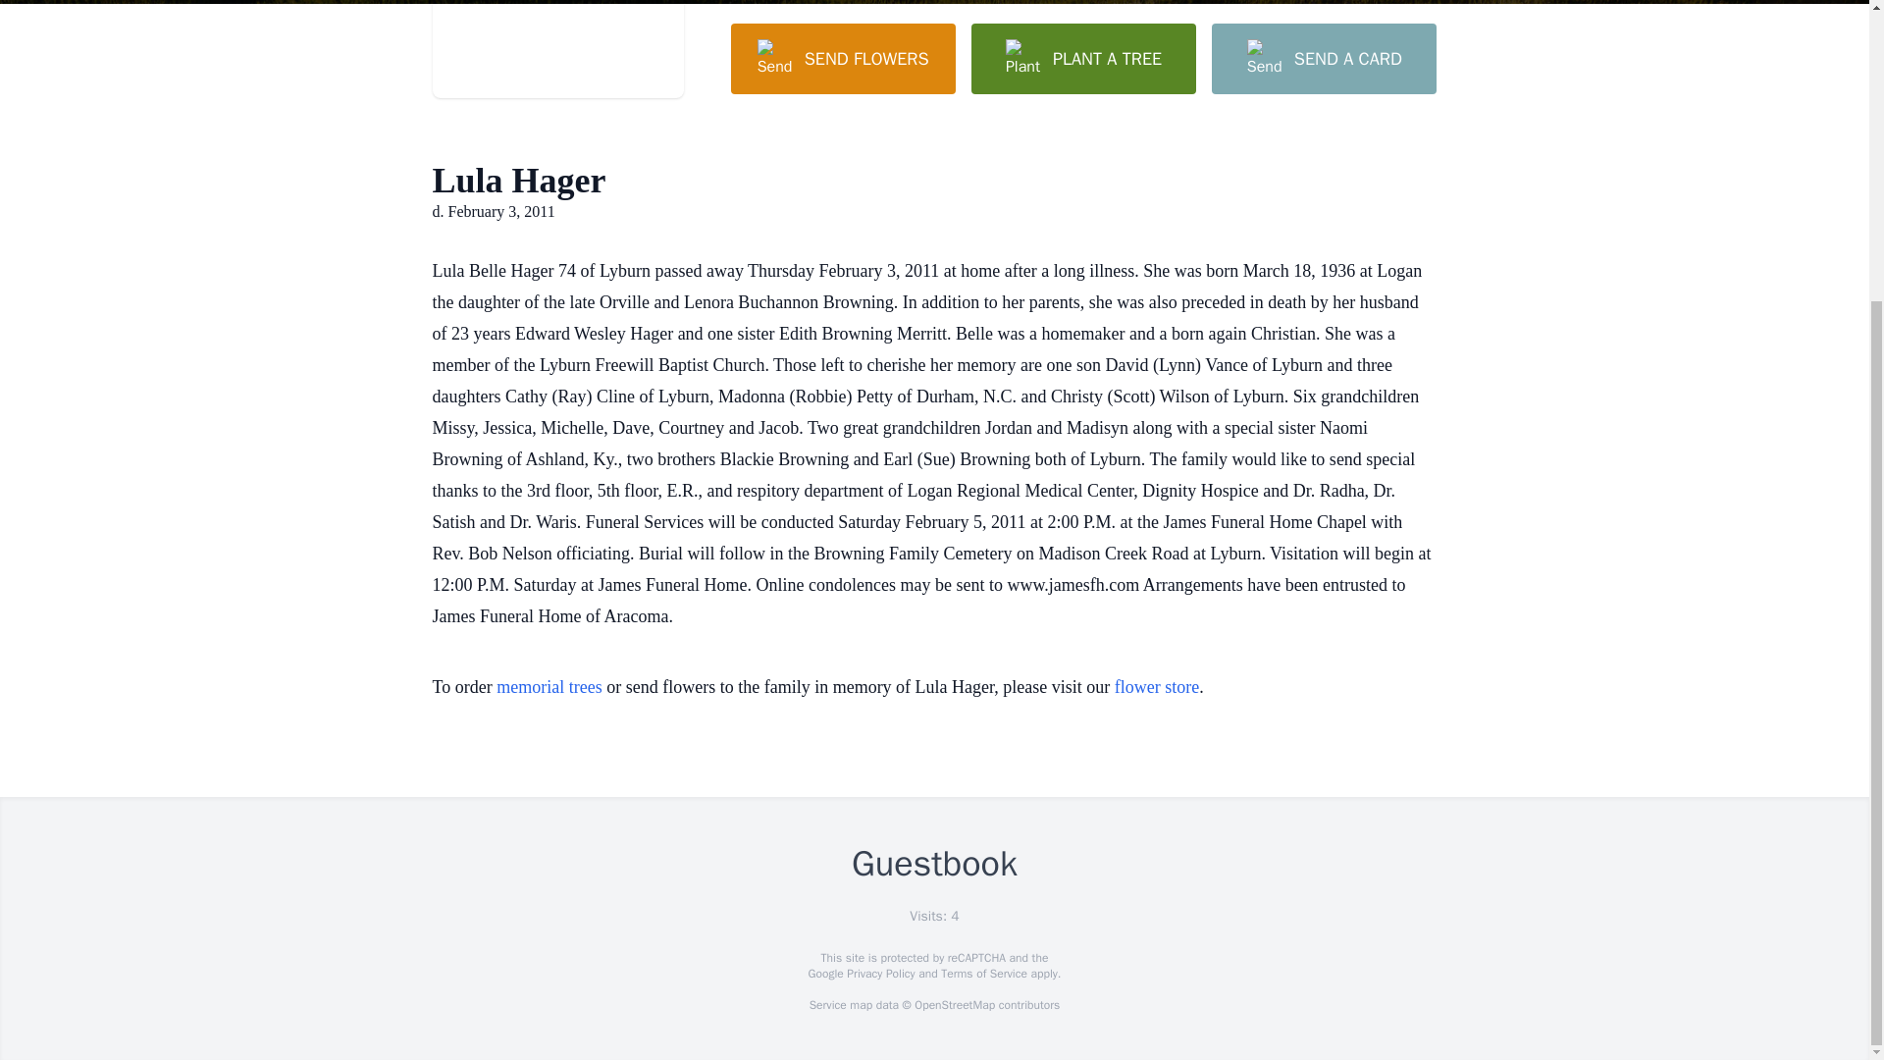 Image resolution: width=1884 pixels, height=1060 pixels. What do you see at coordinates (549, 687) in the screenshot?
I see `memorial trees` at bounding box center [549, 687].